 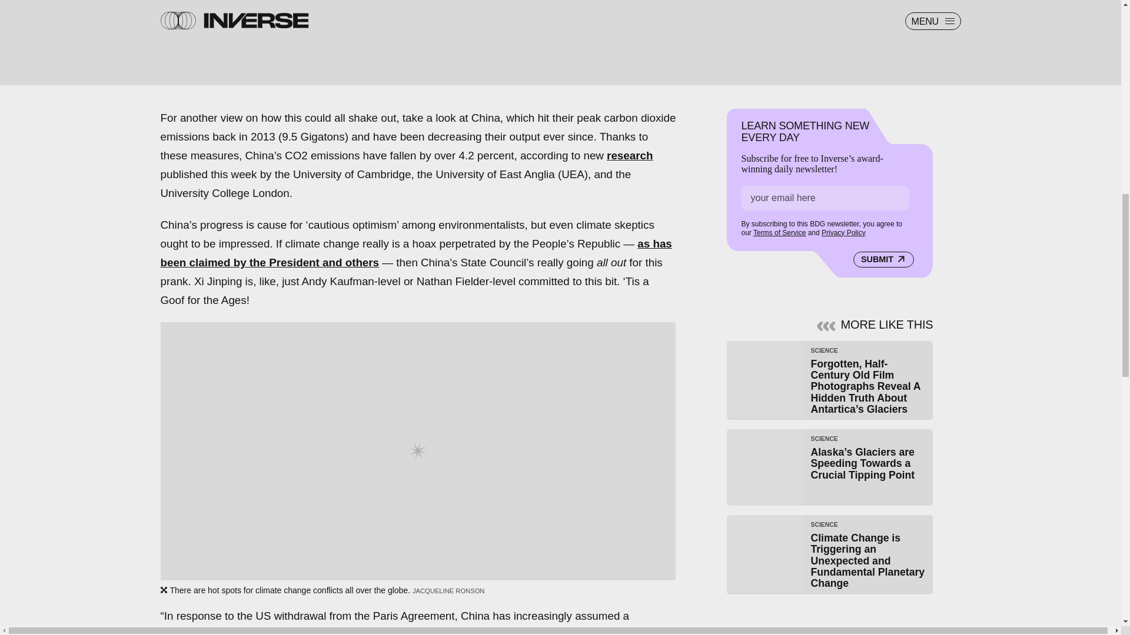 What do you see at coordinates (843, 232) in the screenshot?
I see `Privacy Policy` at bounding box center [843, 232].